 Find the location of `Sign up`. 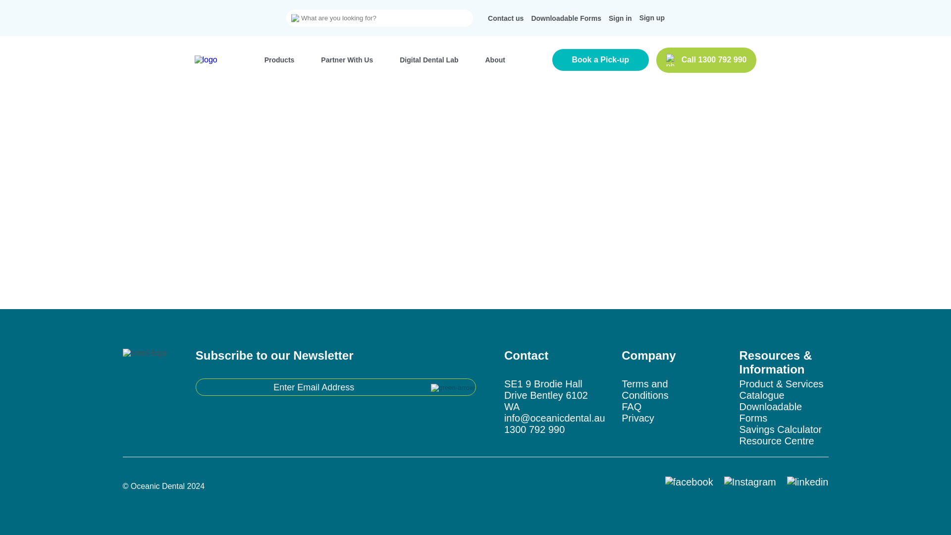

Sign up is located at coordinates (652, 18).